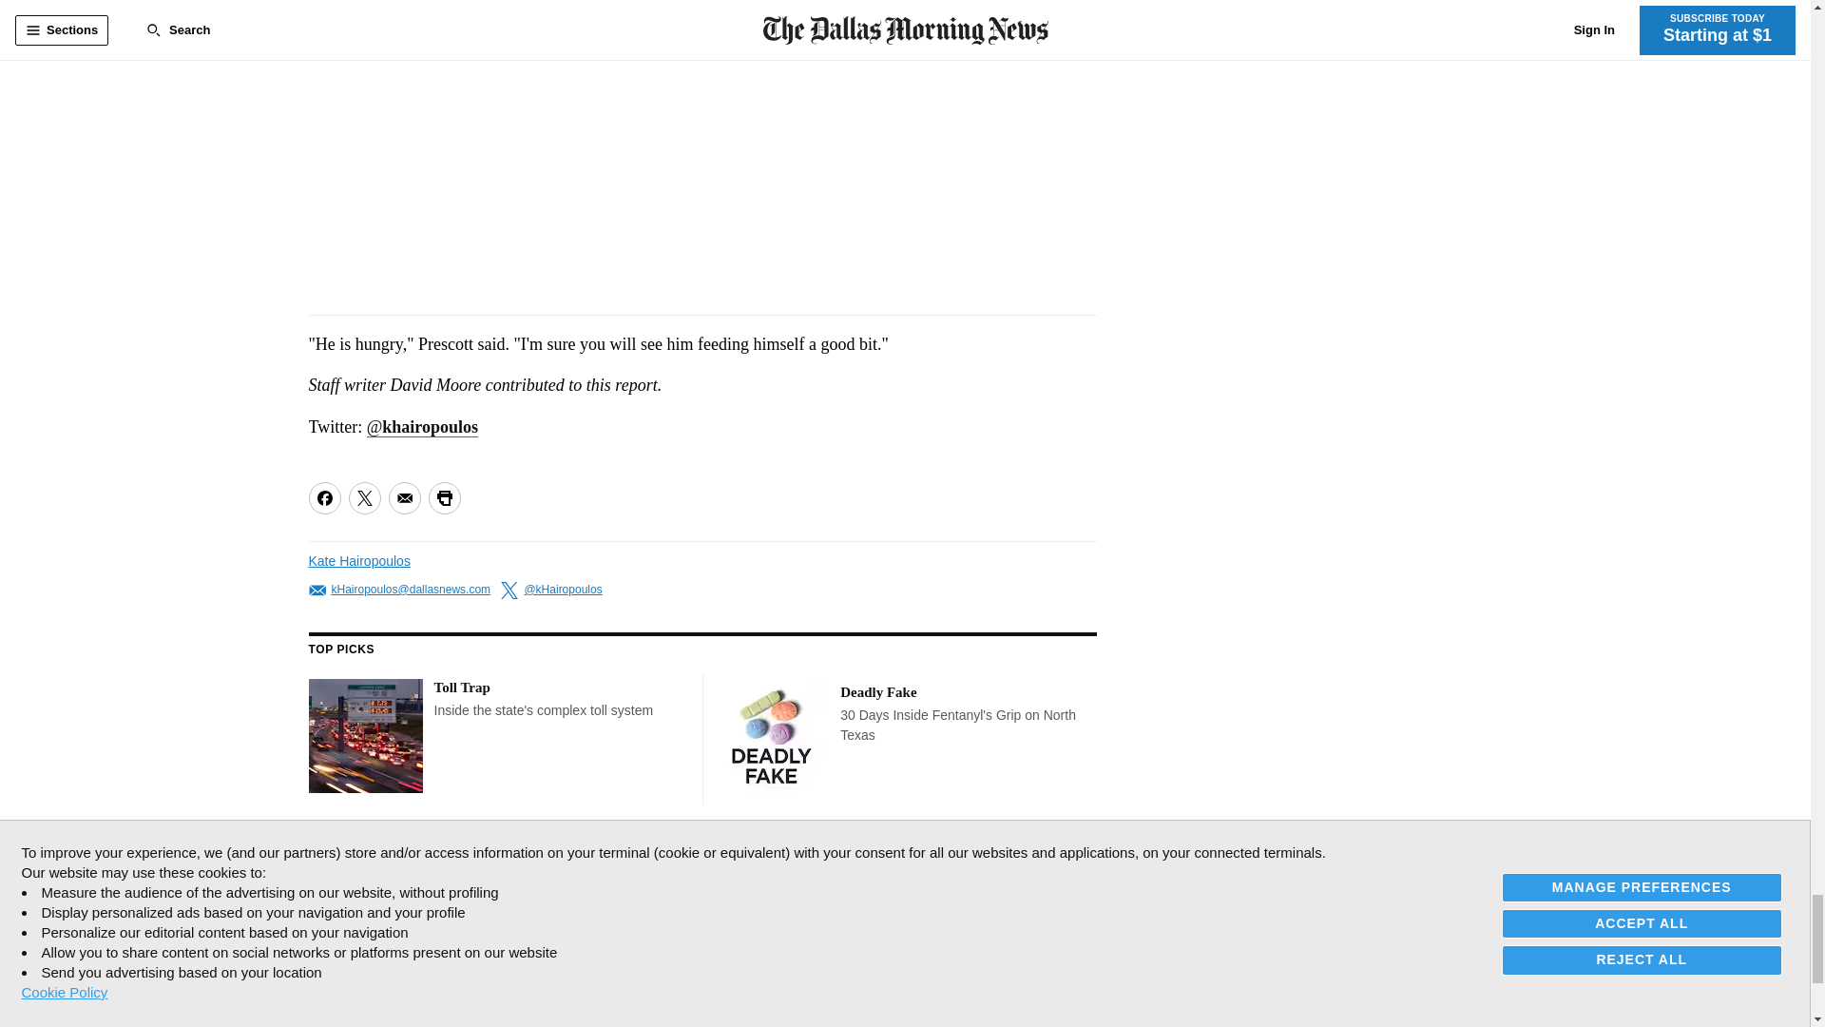  What do you see at coordinates (403, 498) in the screenshot?
I see `Share via Email` at bounding box center [403, 498].